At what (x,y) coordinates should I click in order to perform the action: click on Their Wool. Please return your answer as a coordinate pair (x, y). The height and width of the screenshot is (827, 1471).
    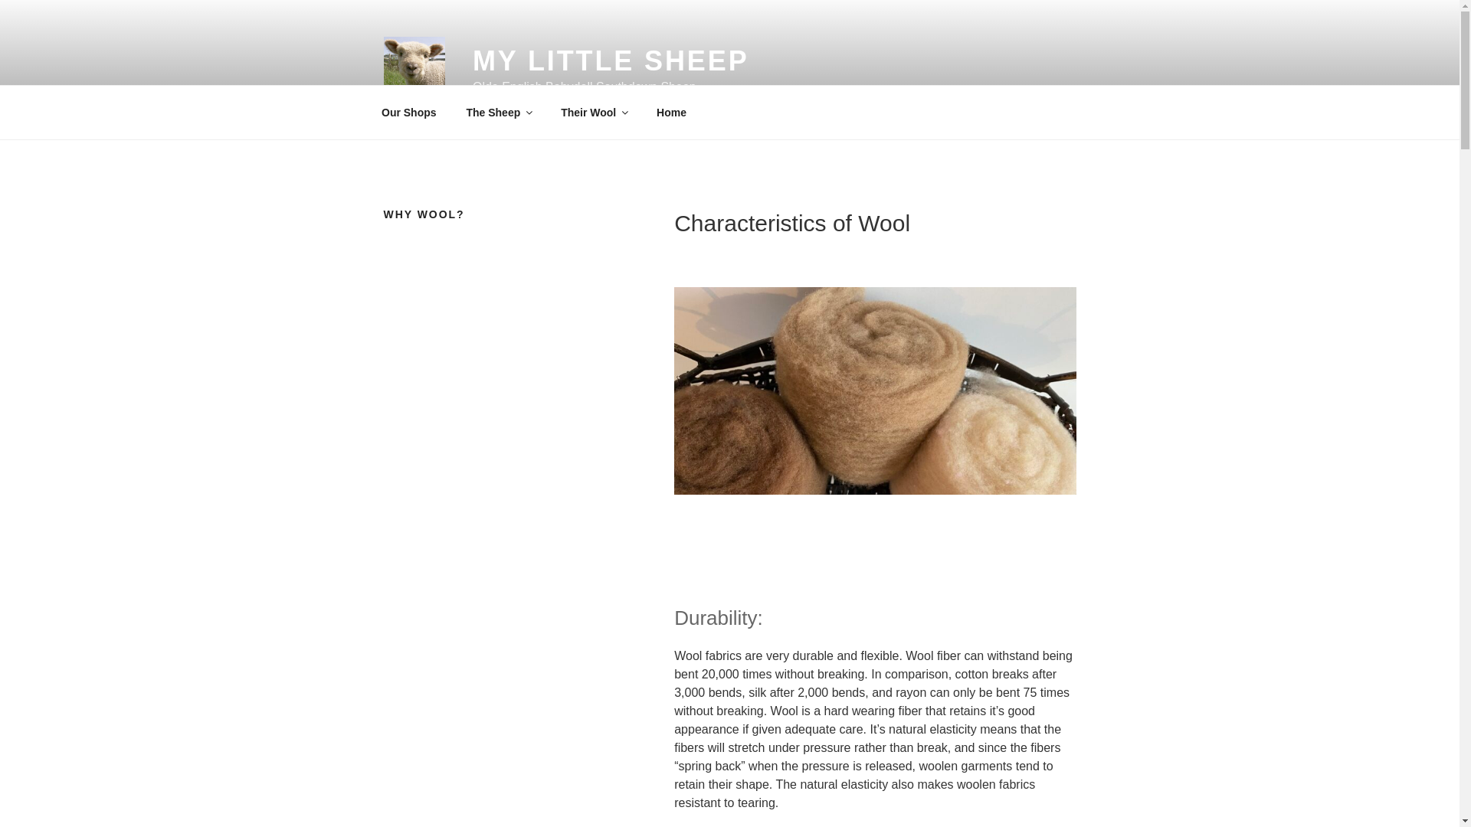
    Looking at the image, I should click on (593, 112).